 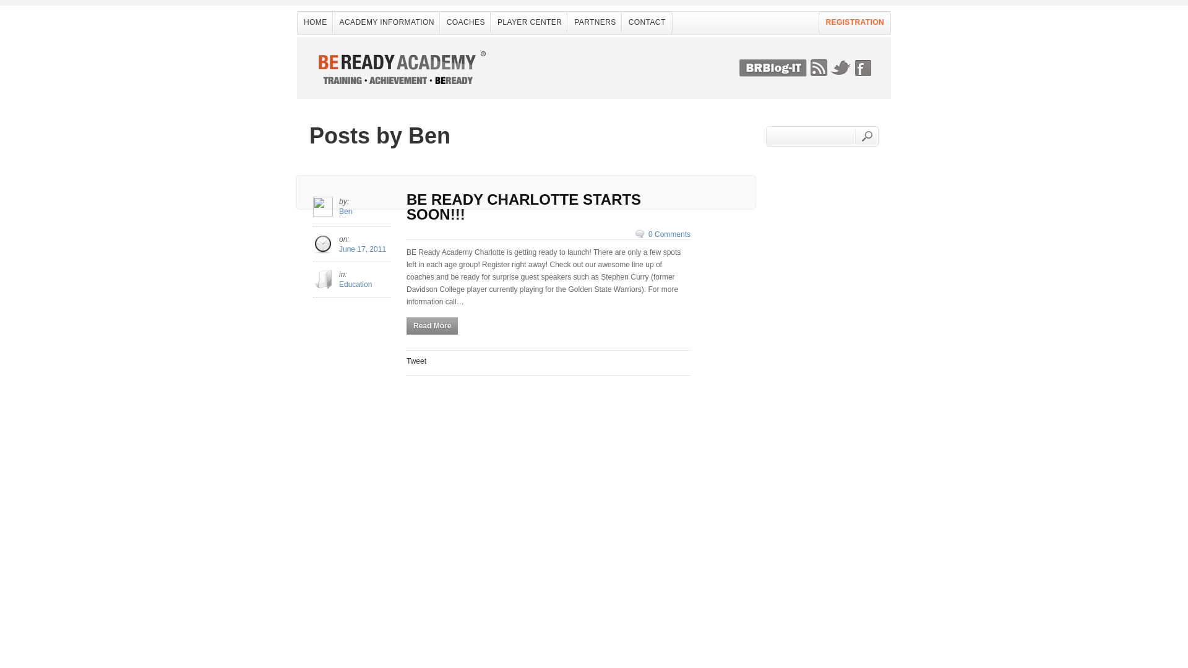 I want to click on BE READY CHARLOTTE STARTS SOON!!!, so click(x=548, y=207).